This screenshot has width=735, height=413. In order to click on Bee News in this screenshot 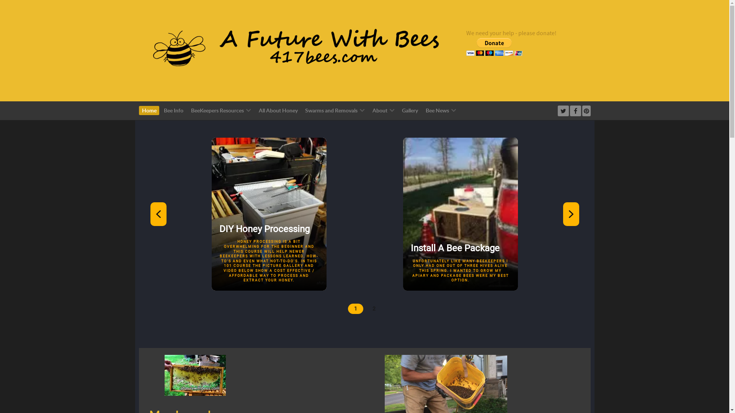, I will do `click(441, 111)`.